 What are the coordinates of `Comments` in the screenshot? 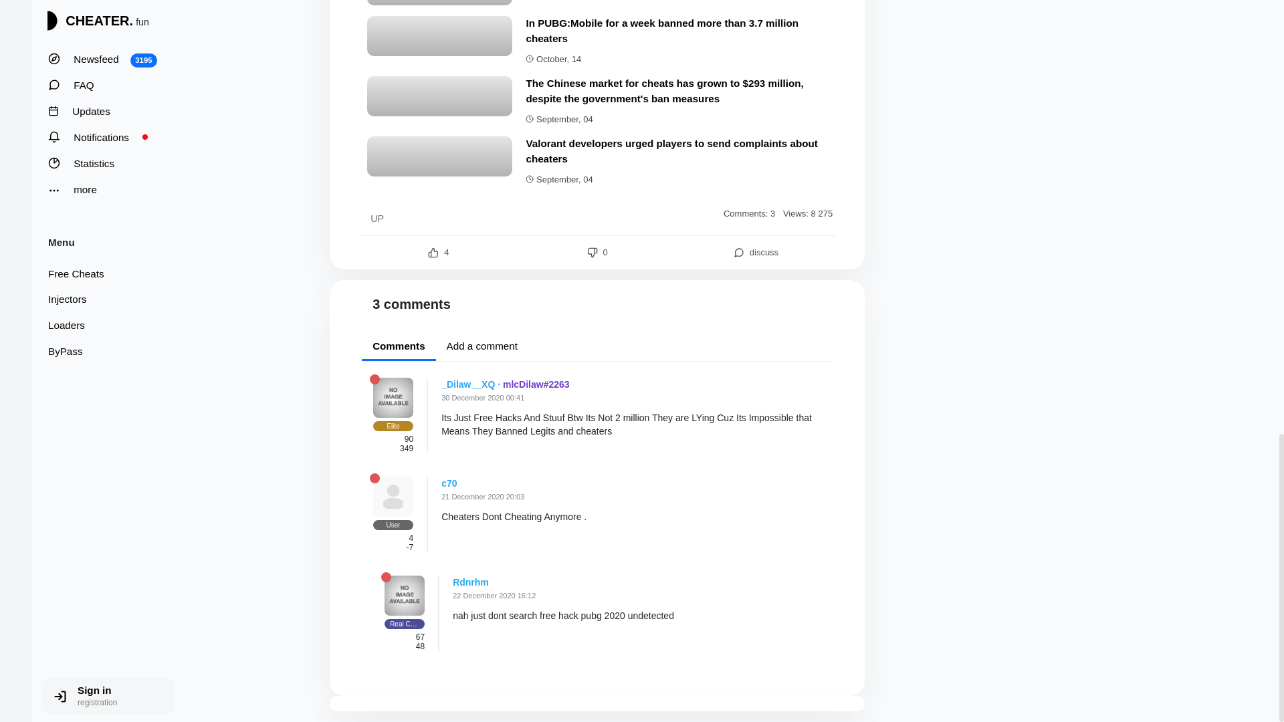 It's located at (399, 348).